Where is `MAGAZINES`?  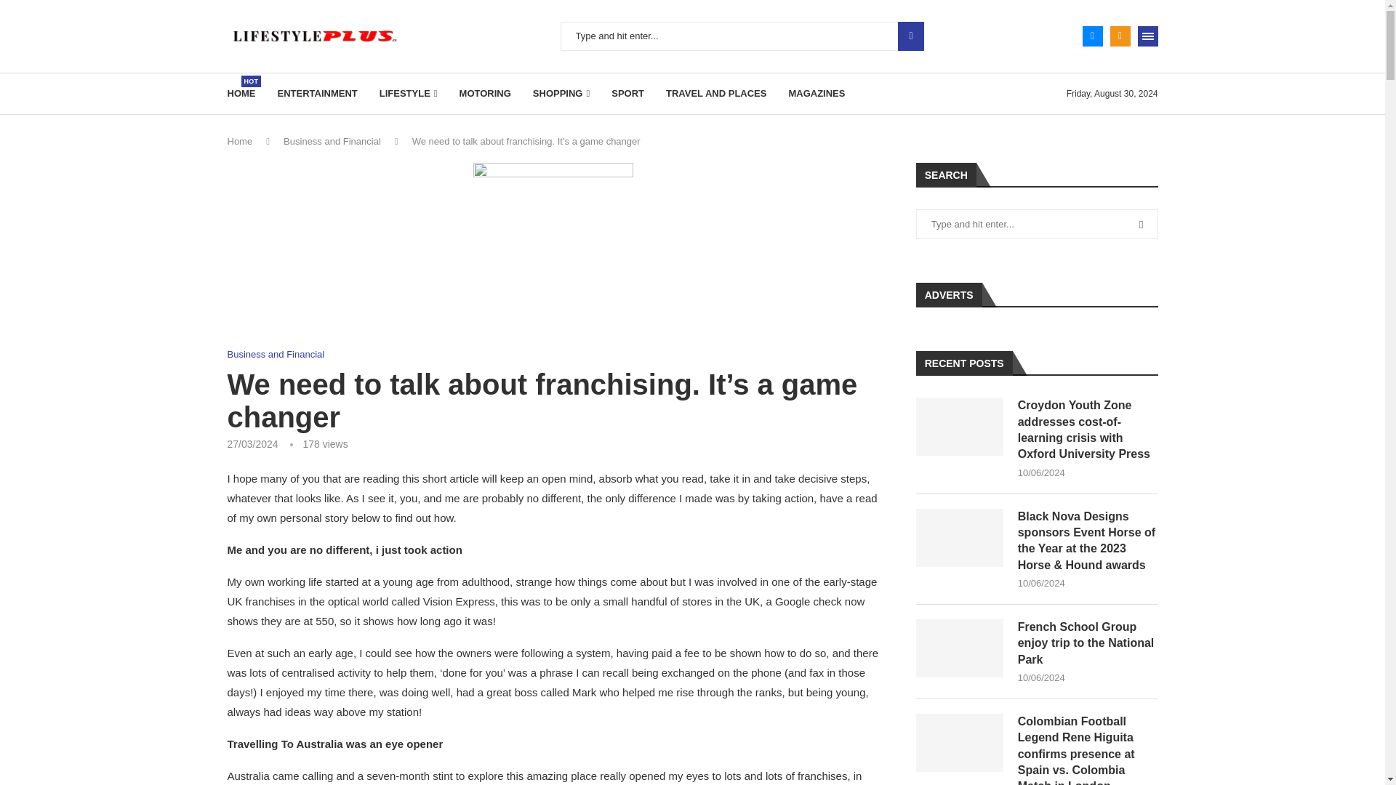
MAGAZINES is located at coordinates (816, 93).